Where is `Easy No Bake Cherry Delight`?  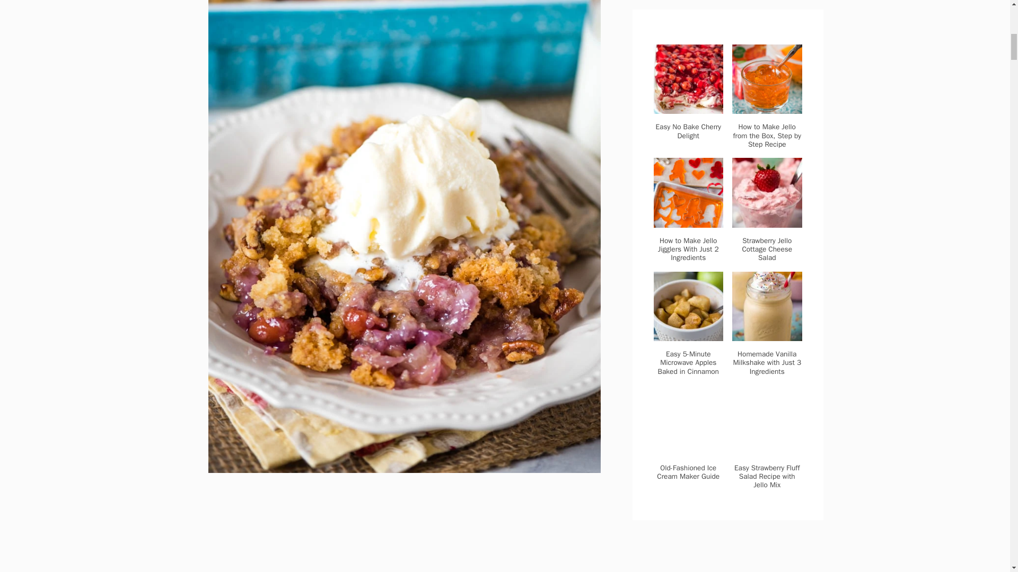 Easy No Bake Cherry Delight is located at coordinates (688, 107).